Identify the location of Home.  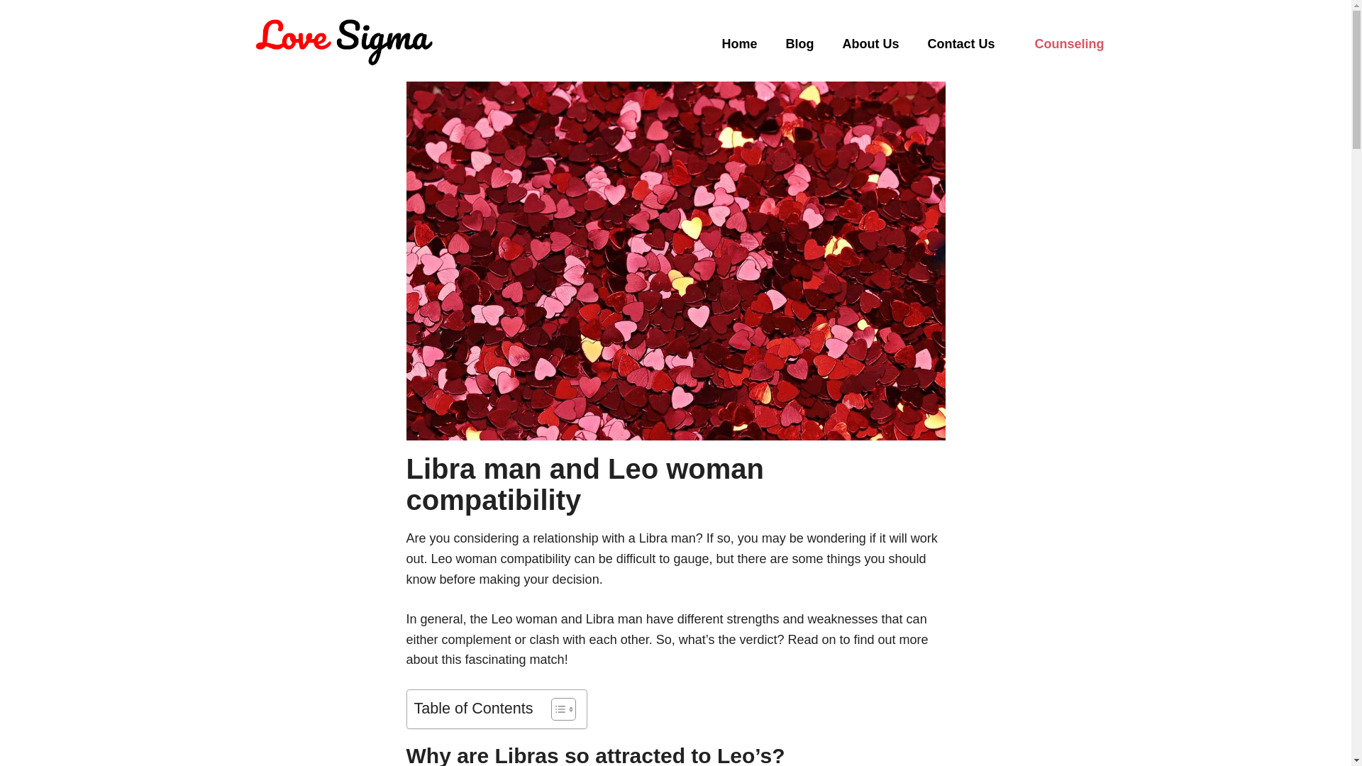
(738, 44).